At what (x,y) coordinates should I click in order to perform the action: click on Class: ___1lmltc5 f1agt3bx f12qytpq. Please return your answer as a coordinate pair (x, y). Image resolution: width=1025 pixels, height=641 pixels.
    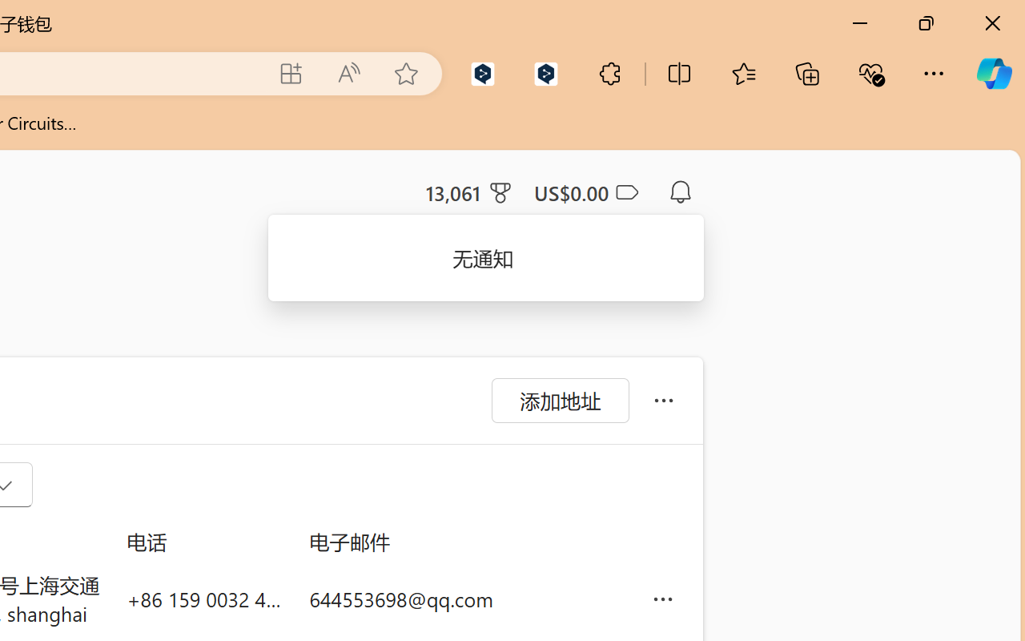
    Looking at the image, I should click on (625, 193).